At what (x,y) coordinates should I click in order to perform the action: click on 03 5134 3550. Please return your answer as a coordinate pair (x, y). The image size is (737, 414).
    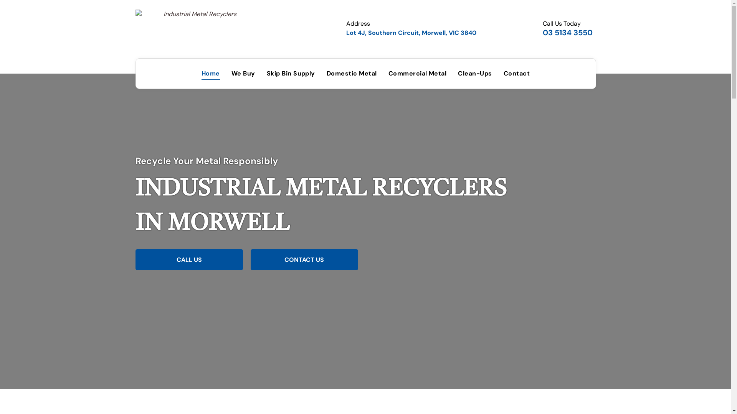
    Looking at the image, I should click on (568, 33).